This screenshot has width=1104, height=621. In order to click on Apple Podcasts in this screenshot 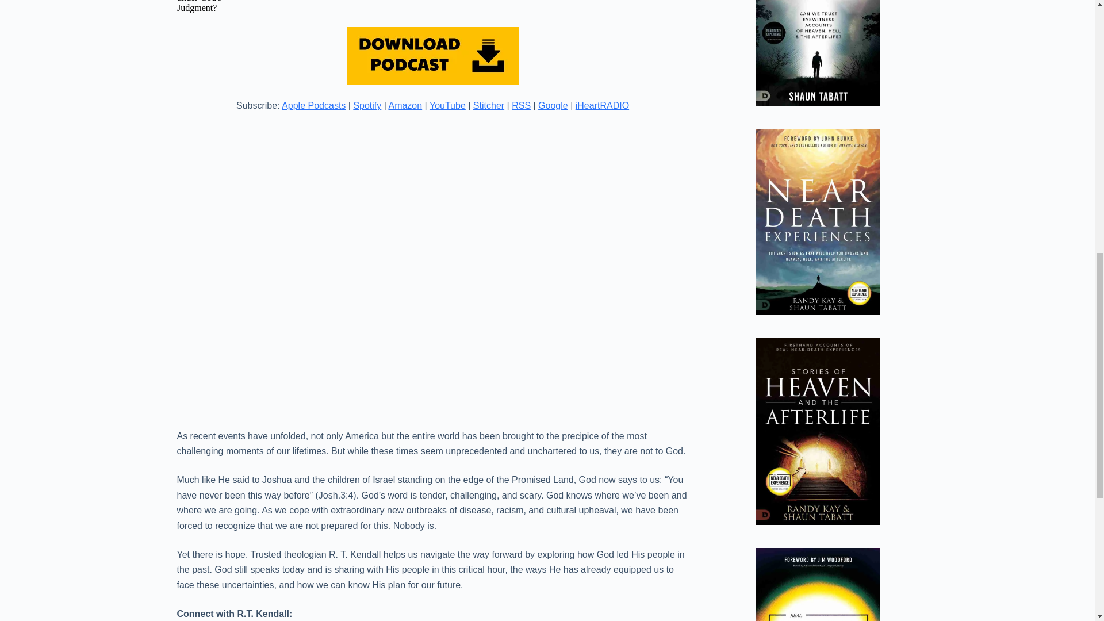, I will do `click(313, 105)`.